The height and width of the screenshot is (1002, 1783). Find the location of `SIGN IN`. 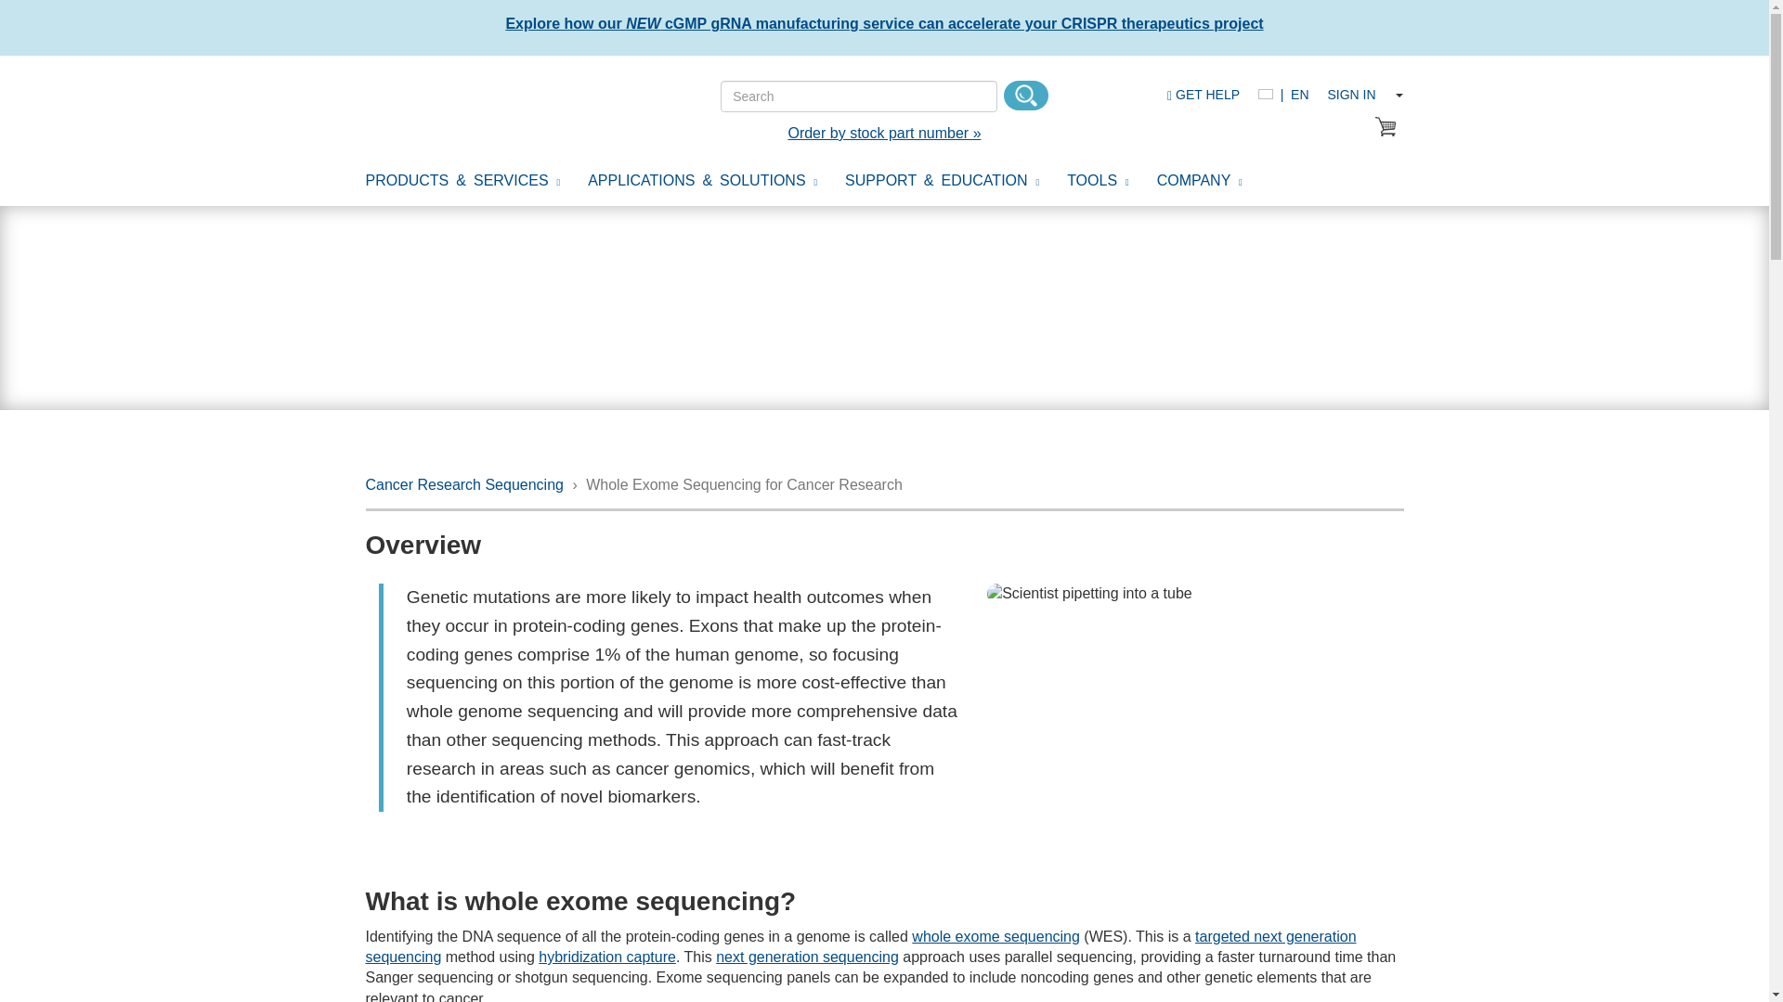

SIGN IN is located at coordinates (1350, 95).